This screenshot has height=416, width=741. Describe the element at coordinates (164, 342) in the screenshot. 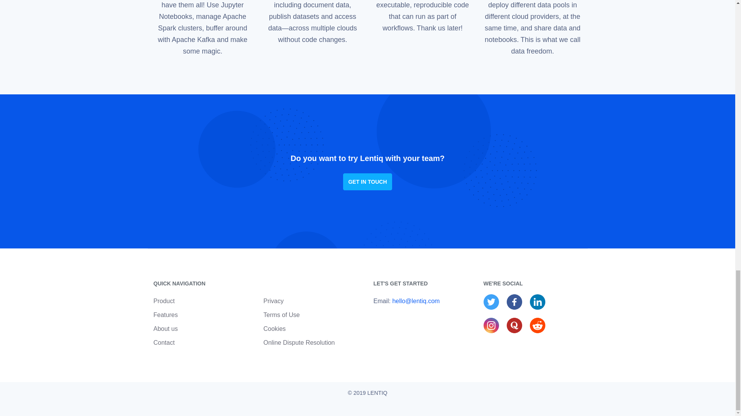

I see `Contact` at that location.